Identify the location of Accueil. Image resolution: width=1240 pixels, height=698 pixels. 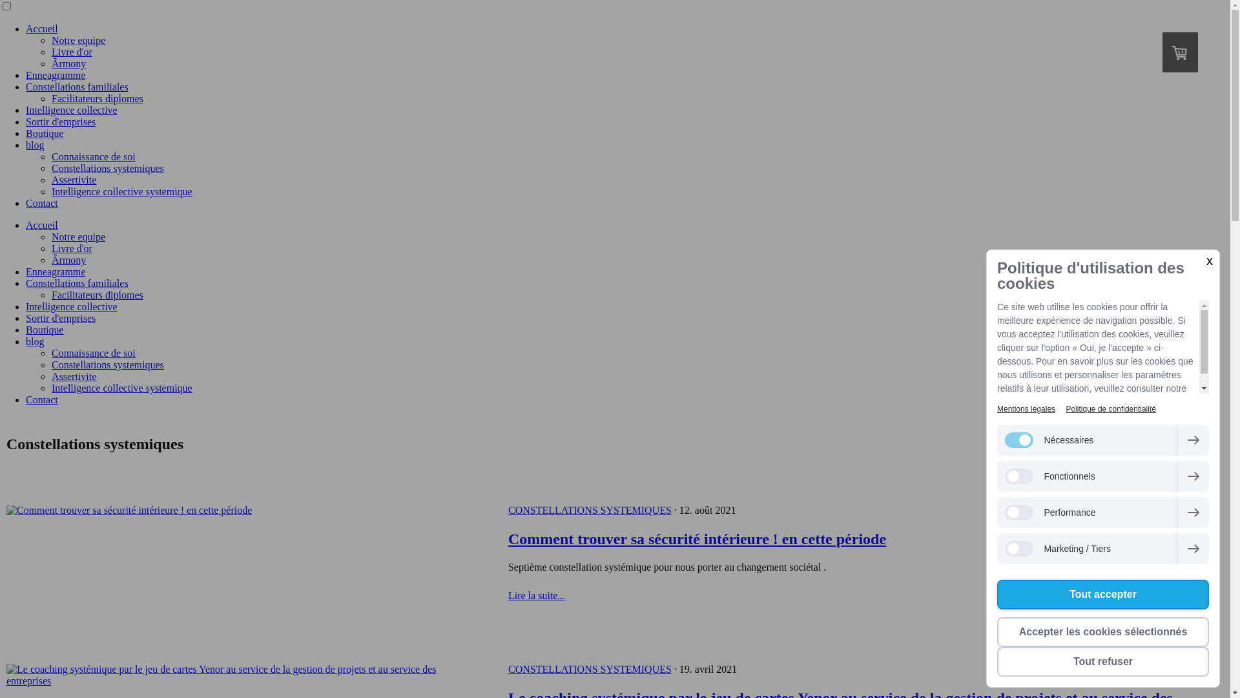
(42, 225).